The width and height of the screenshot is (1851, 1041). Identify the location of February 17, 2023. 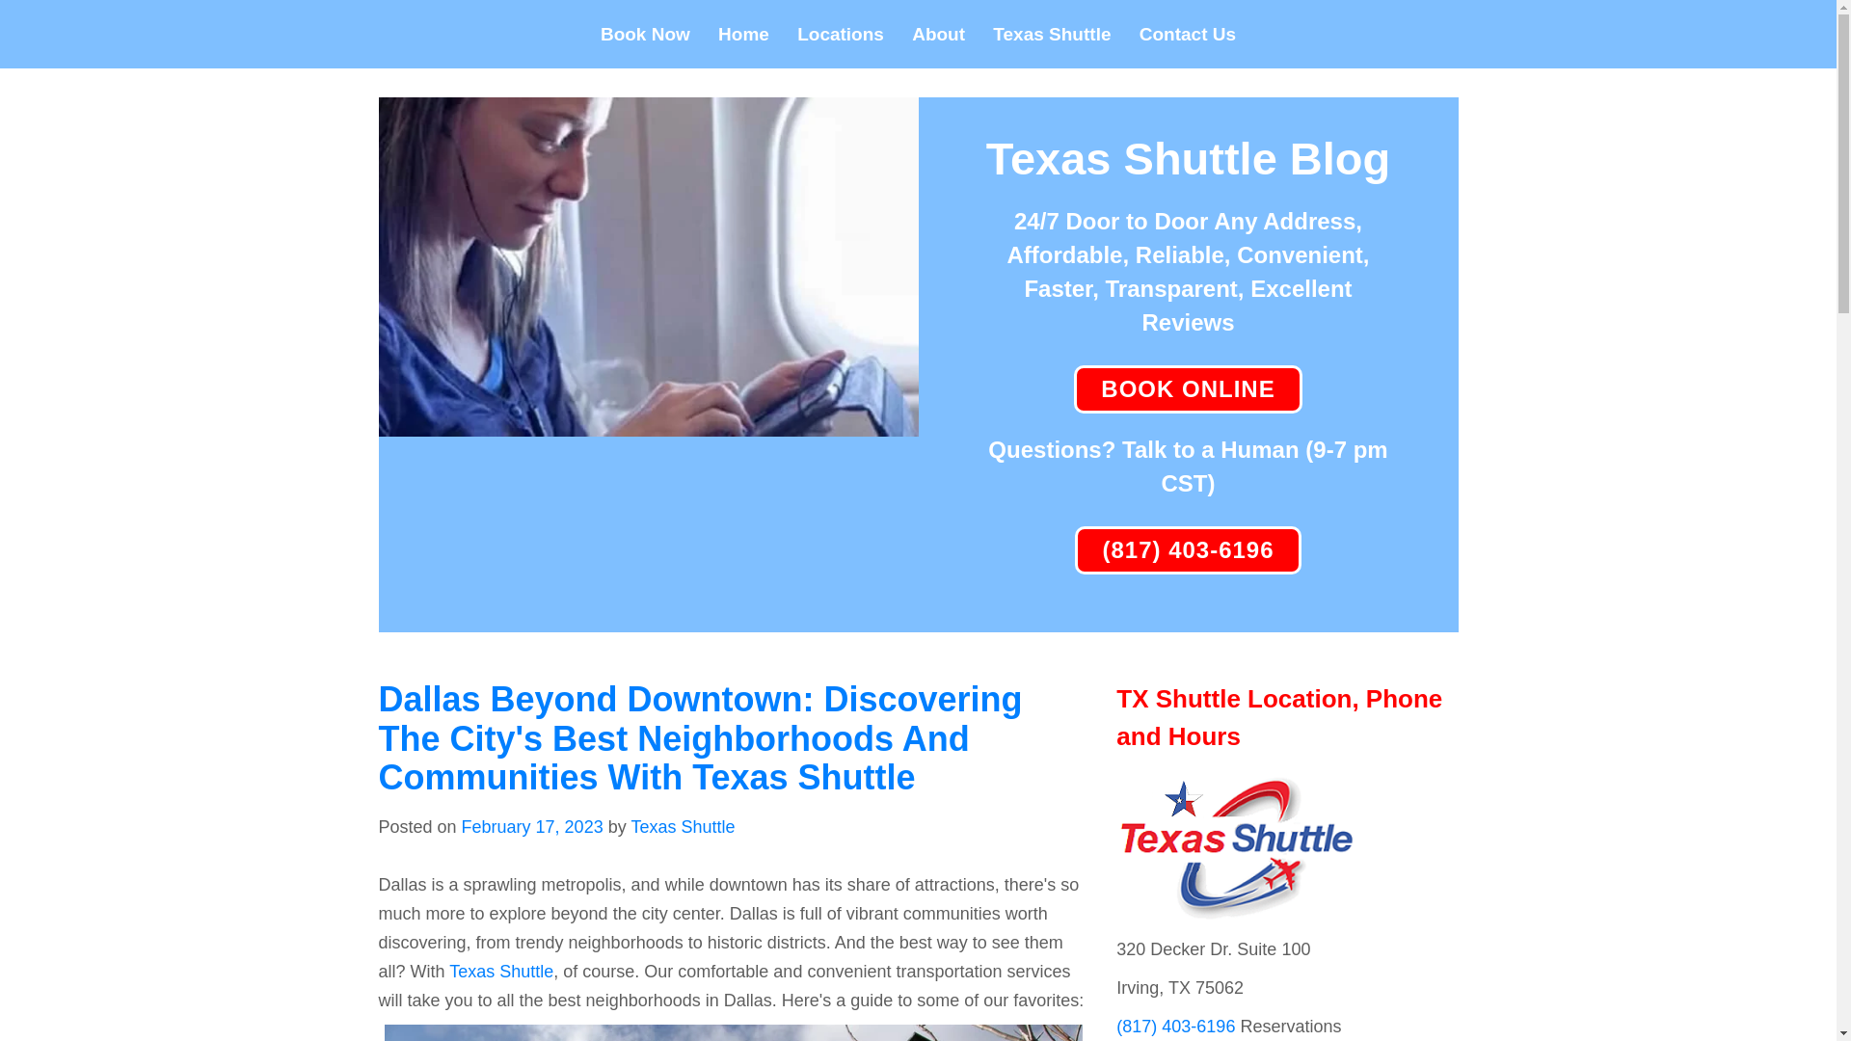
(532, 827).